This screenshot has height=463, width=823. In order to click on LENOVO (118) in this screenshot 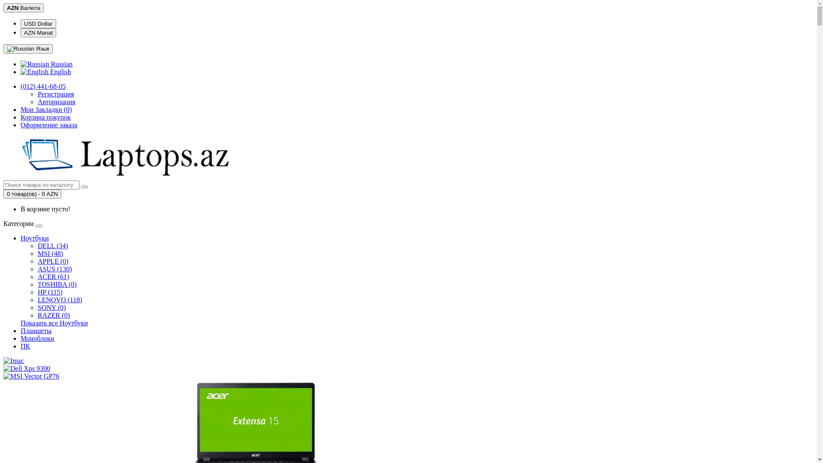, I will do `click(60, 300)`.